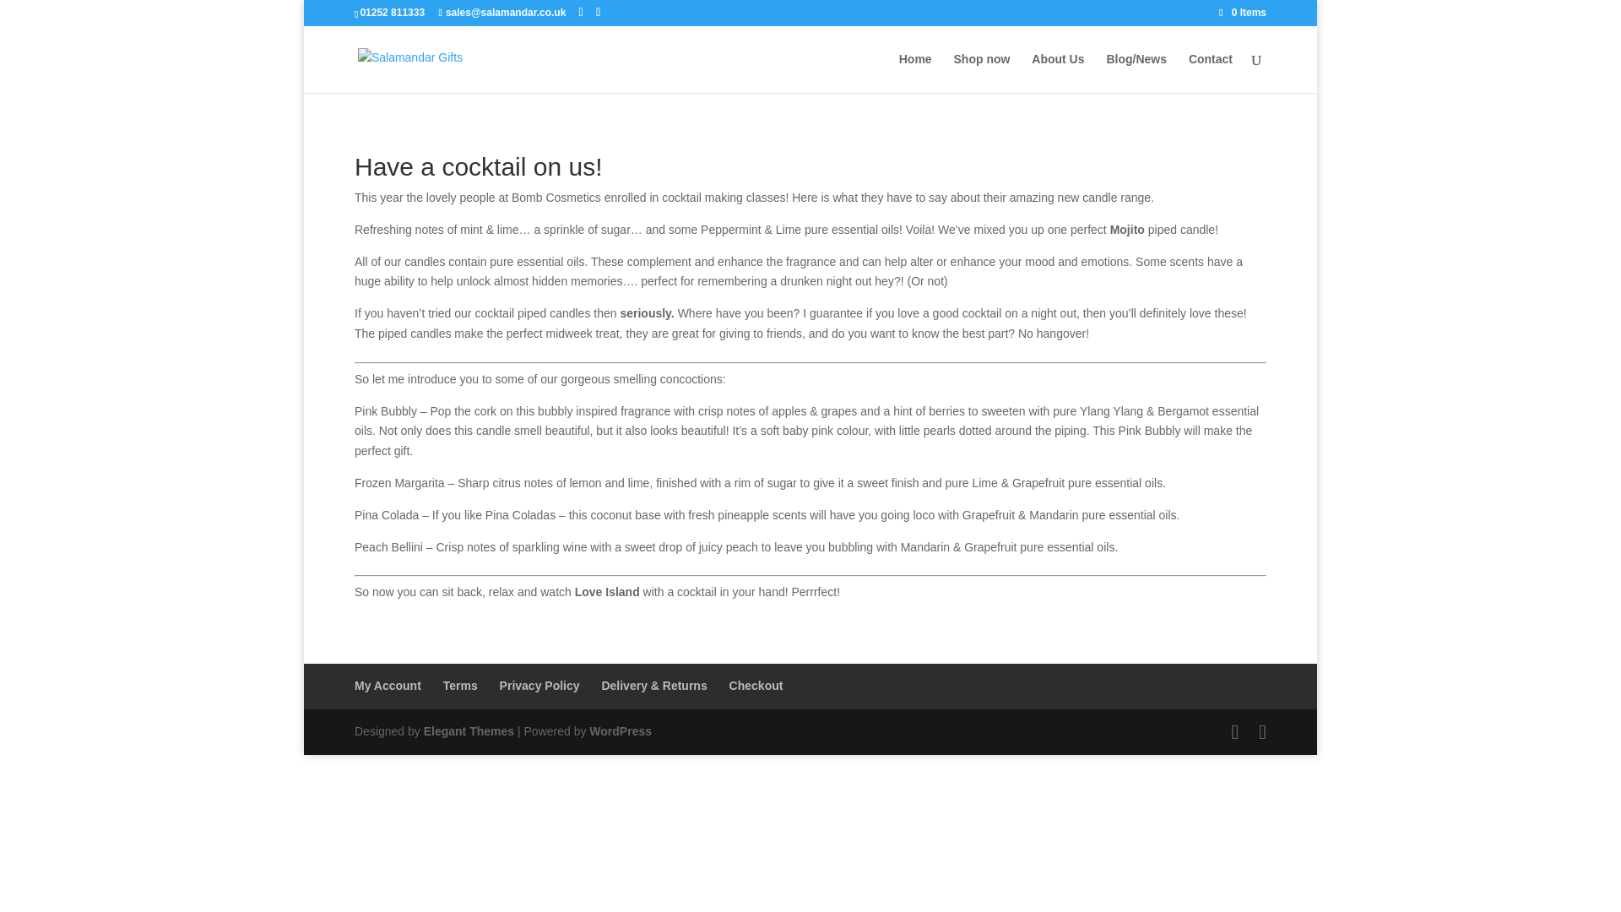  I want to click on Checkout, so click(756, 685).